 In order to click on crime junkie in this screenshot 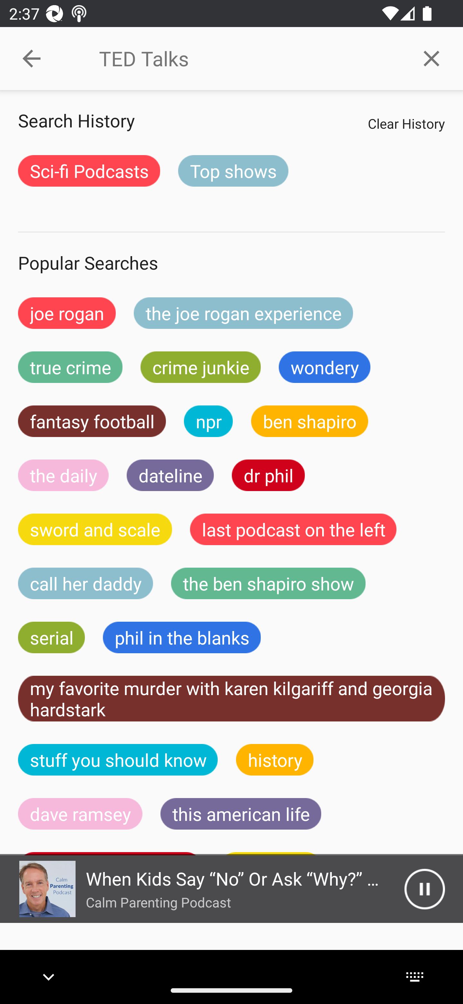, I will do `click(200, 367)`.